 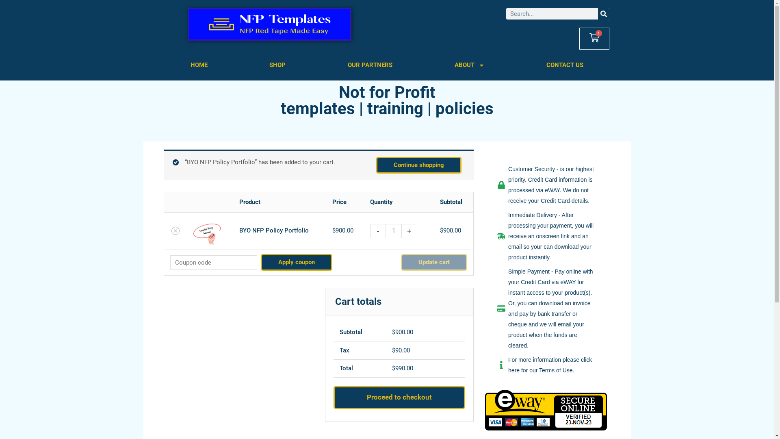 What do you see at coordinates (565, 65) in the screenshot?
I see `CONTACT US` at bounding box center [565, 65].